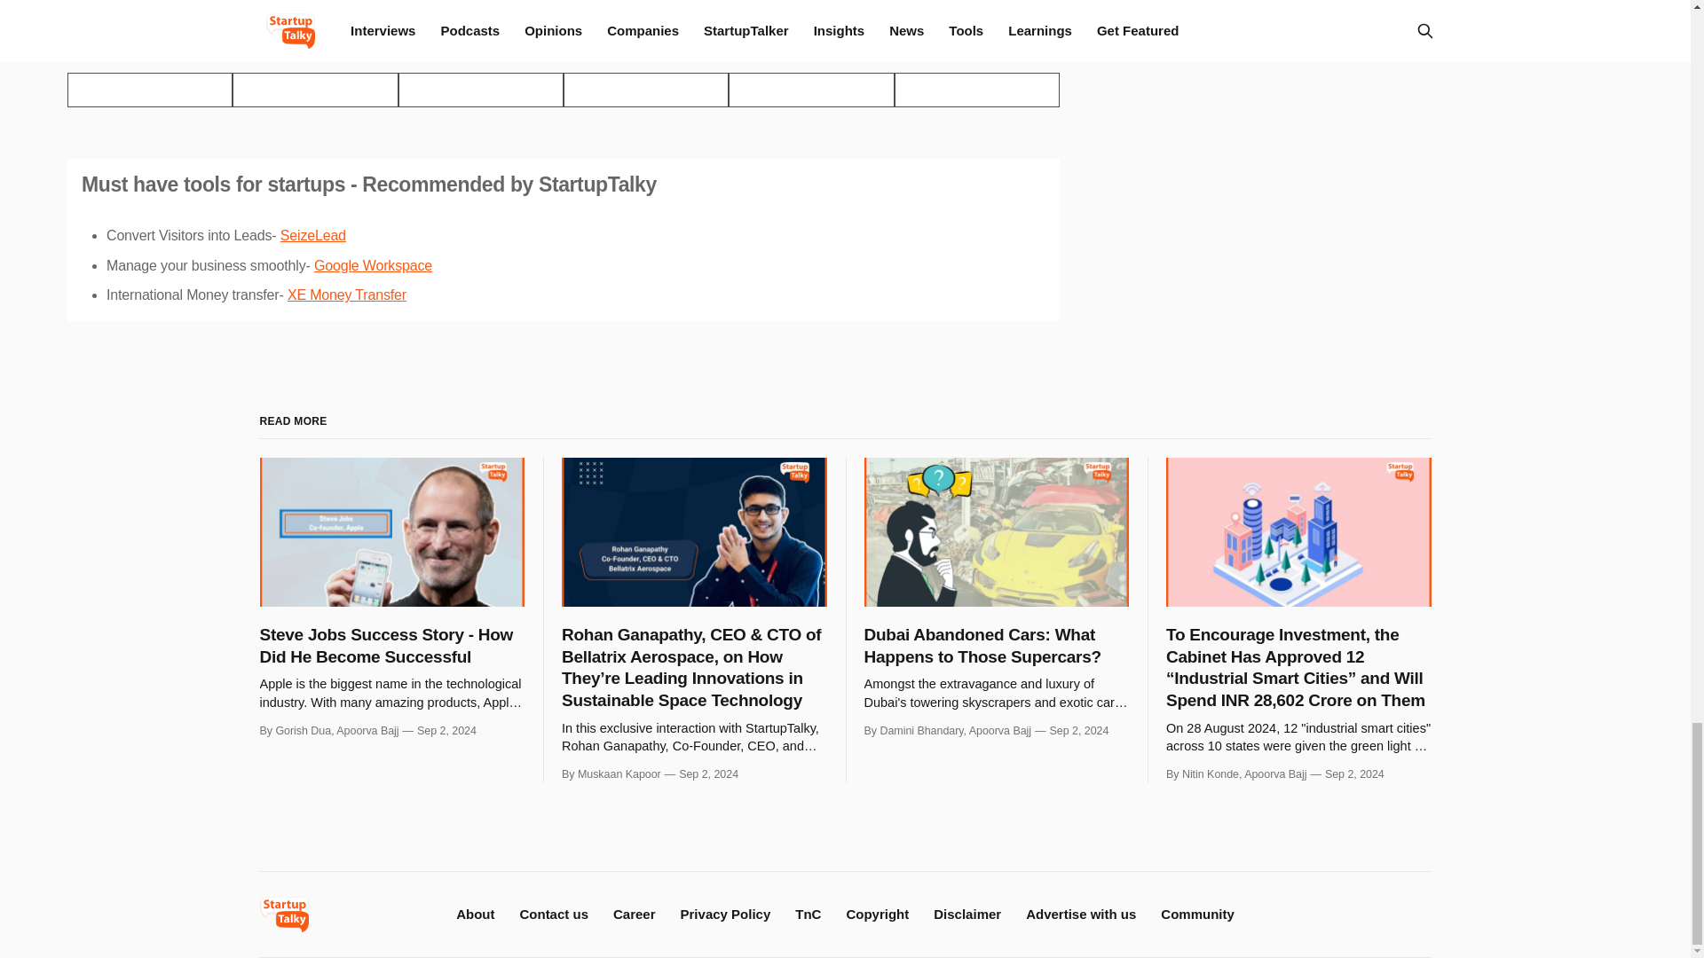 The height and width of the screenshot is (958, 1704). What do you see at coordinates (877, 914) in the screenshot?
I see `Copyright` at bounding box center [877, 914].